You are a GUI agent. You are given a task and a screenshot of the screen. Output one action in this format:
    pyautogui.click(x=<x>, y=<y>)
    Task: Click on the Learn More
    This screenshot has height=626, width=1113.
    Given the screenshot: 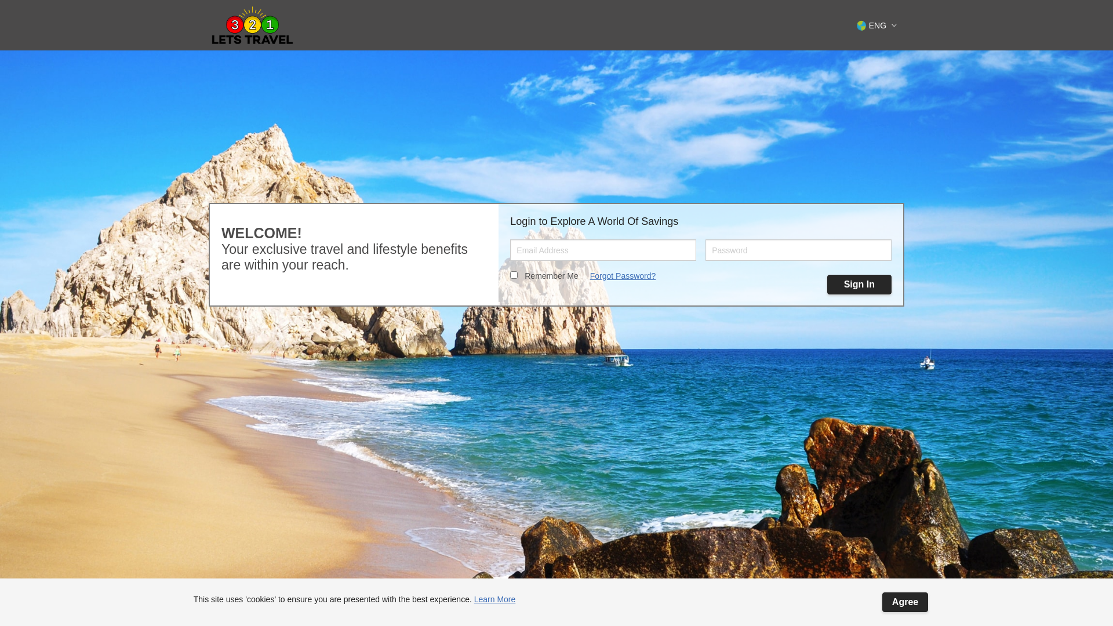 What is the action you would take?
    pyautogui.click(x=495, y=599)
    